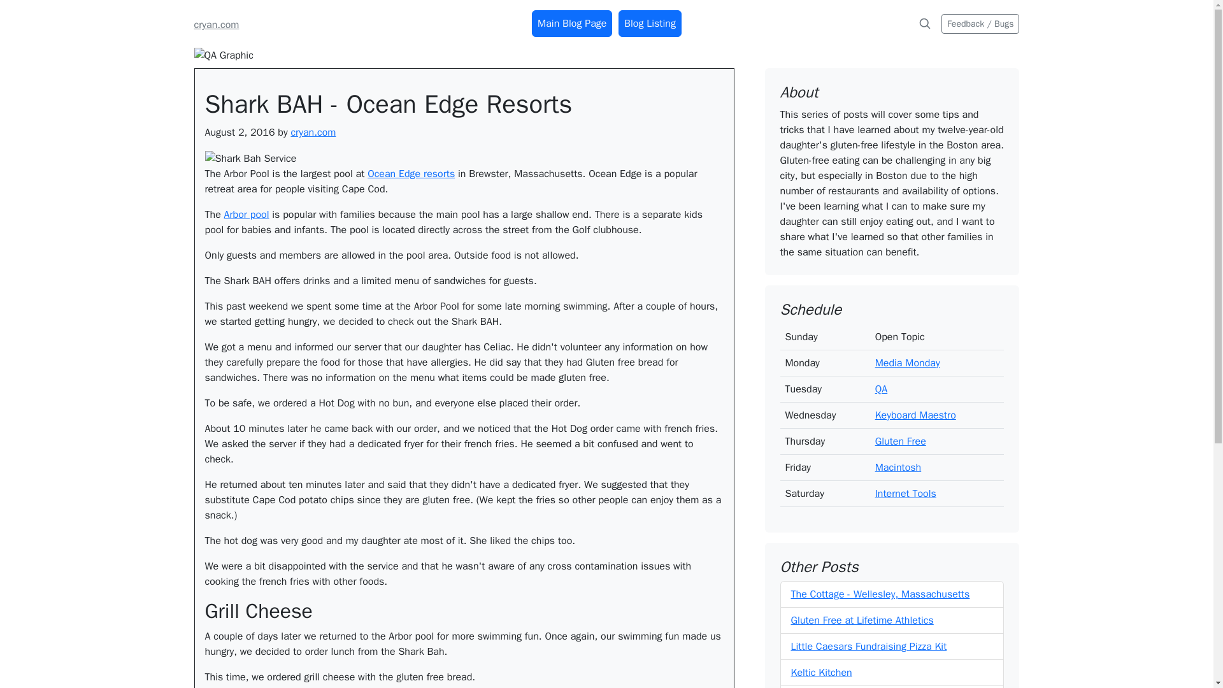 The image size is (1223, 688). Describe the element at coordinates (906, 493) in the screenshot. I see `Internet Tools` at that location.